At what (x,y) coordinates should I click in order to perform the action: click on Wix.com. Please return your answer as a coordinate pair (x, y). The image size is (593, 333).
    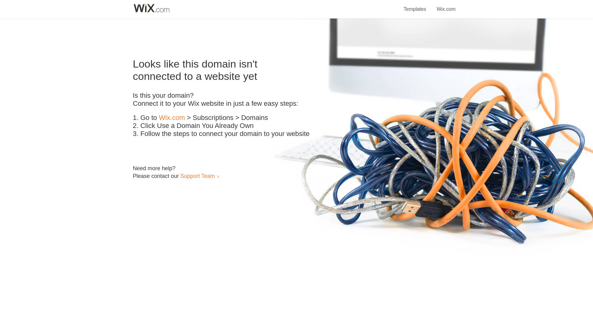
    Looking at the image, I should click on (172, 118).